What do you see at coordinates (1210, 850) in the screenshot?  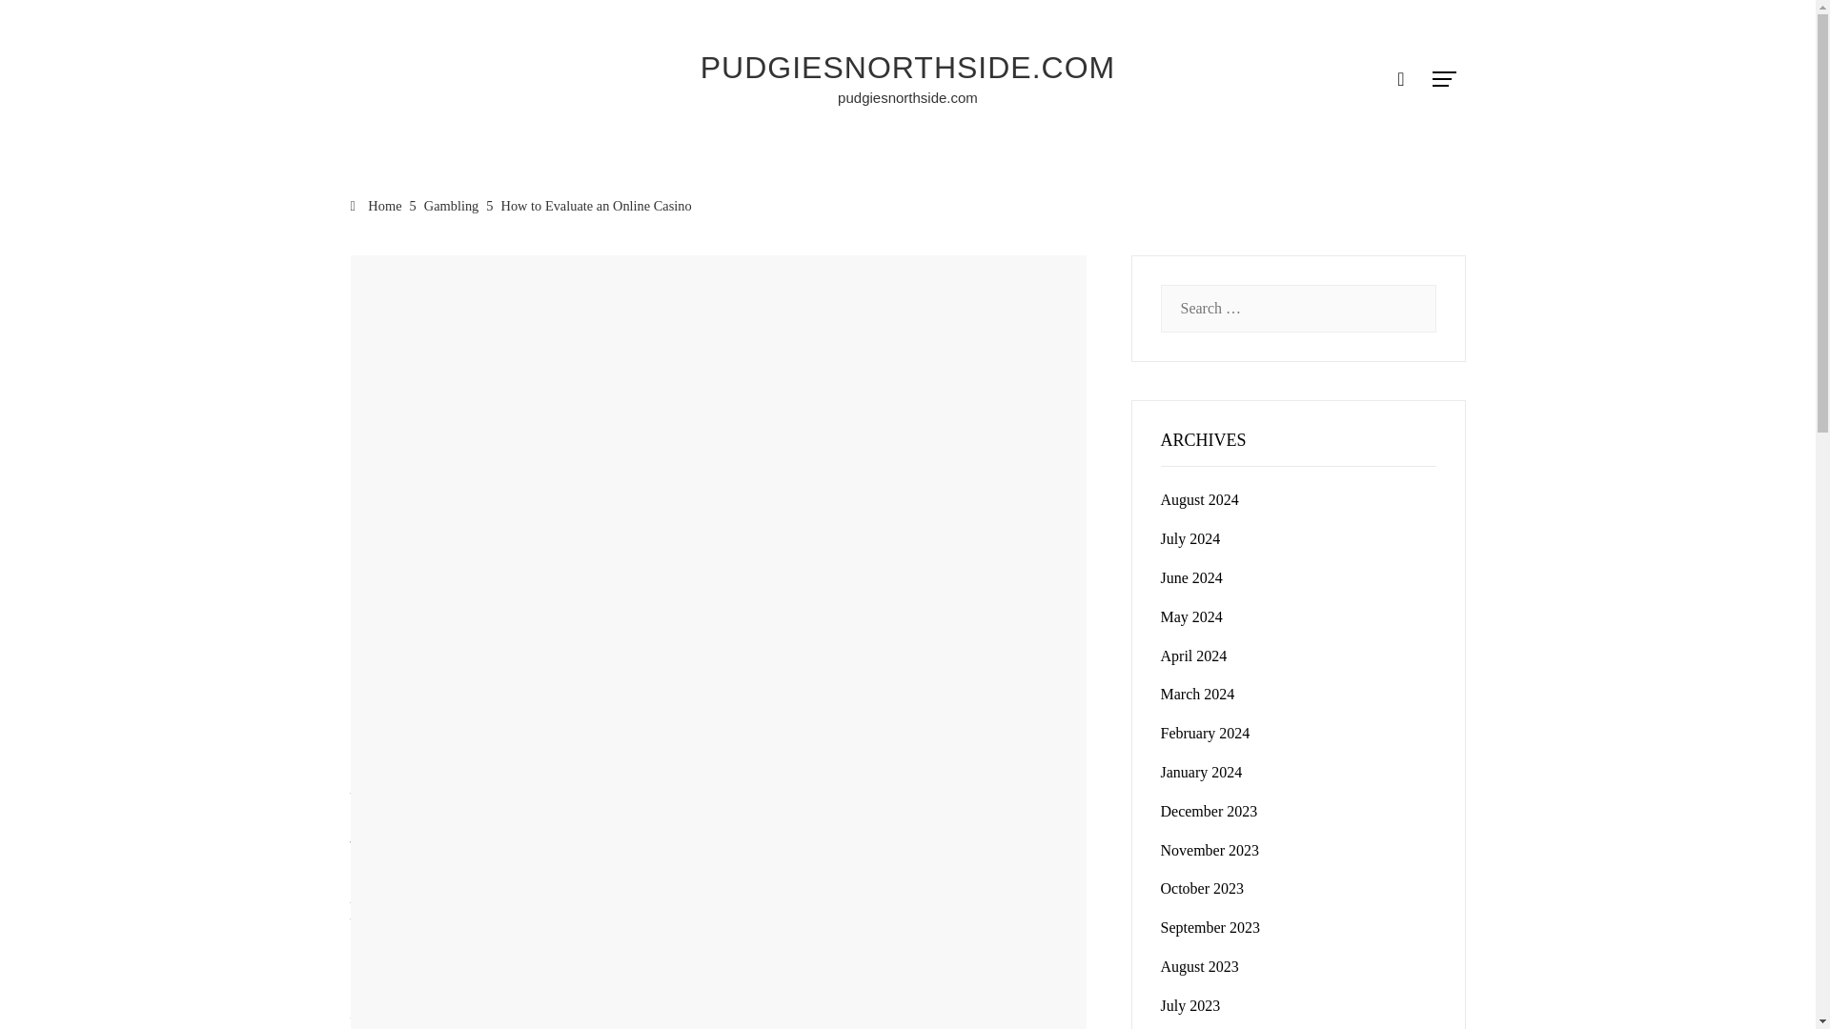 I see `November 2023` at bounding box center [1210, 850].